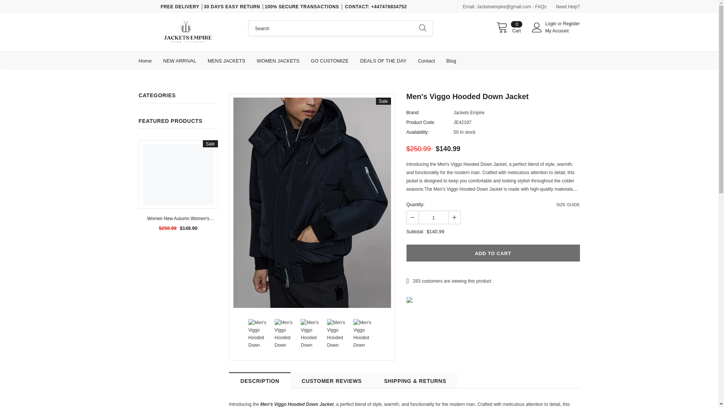 This screenshot has height=407, width=724. I want to click on My Account, so click(557, 31).